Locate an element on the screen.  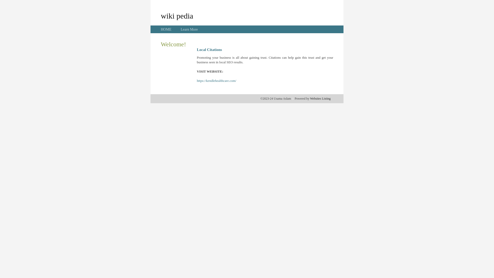
https://kendlehealthcare.com/ is located at coordinates (217, 81).